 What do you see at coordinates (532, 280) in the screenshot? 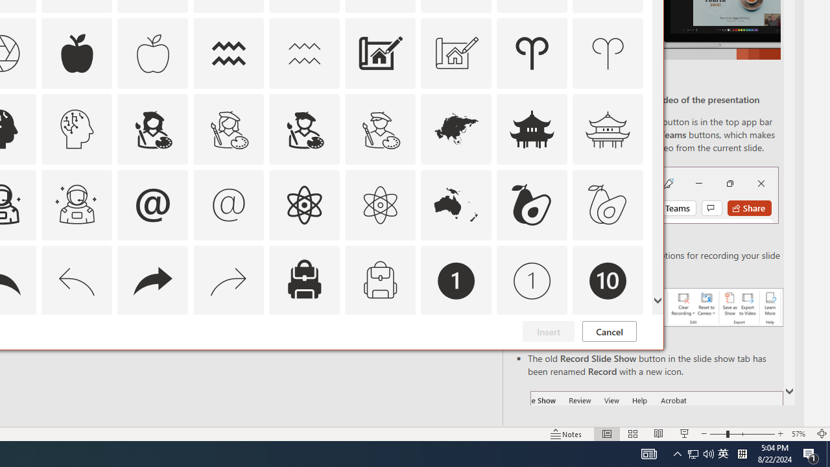
I see `AutomationID: Icons_Badge1_M` at bounding box center [532, 280].